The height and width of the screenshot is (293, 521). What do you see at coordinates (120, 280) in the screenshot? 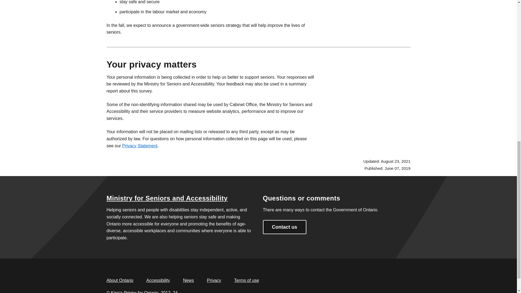
I see `About Ontario` at bounding box center [120, 280].